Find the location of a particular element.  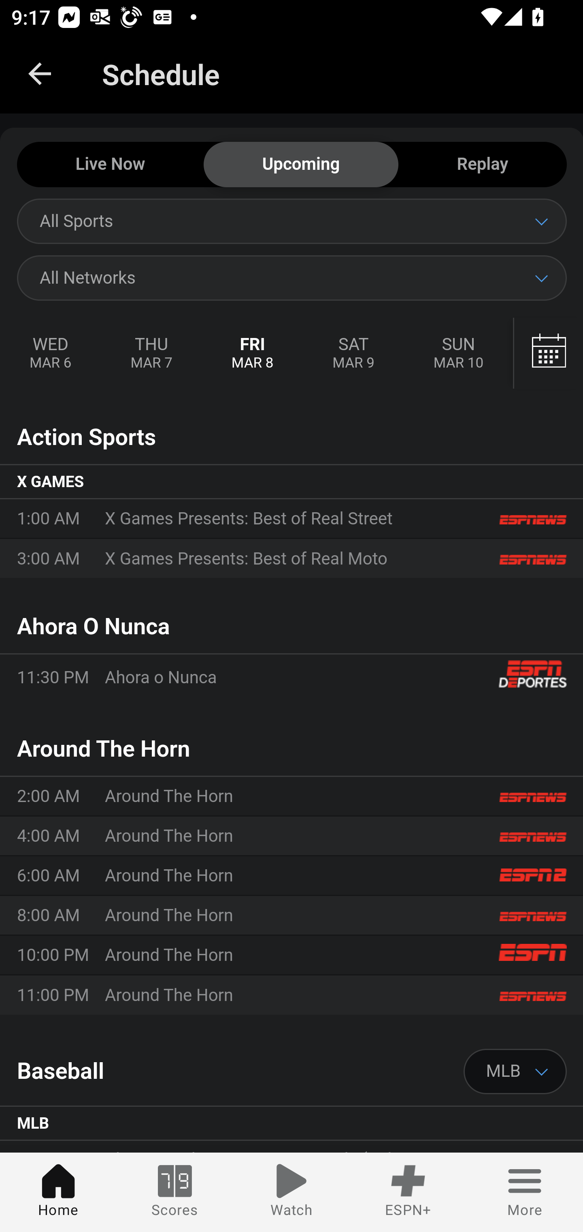

More is located at coordinates (525, 1192).